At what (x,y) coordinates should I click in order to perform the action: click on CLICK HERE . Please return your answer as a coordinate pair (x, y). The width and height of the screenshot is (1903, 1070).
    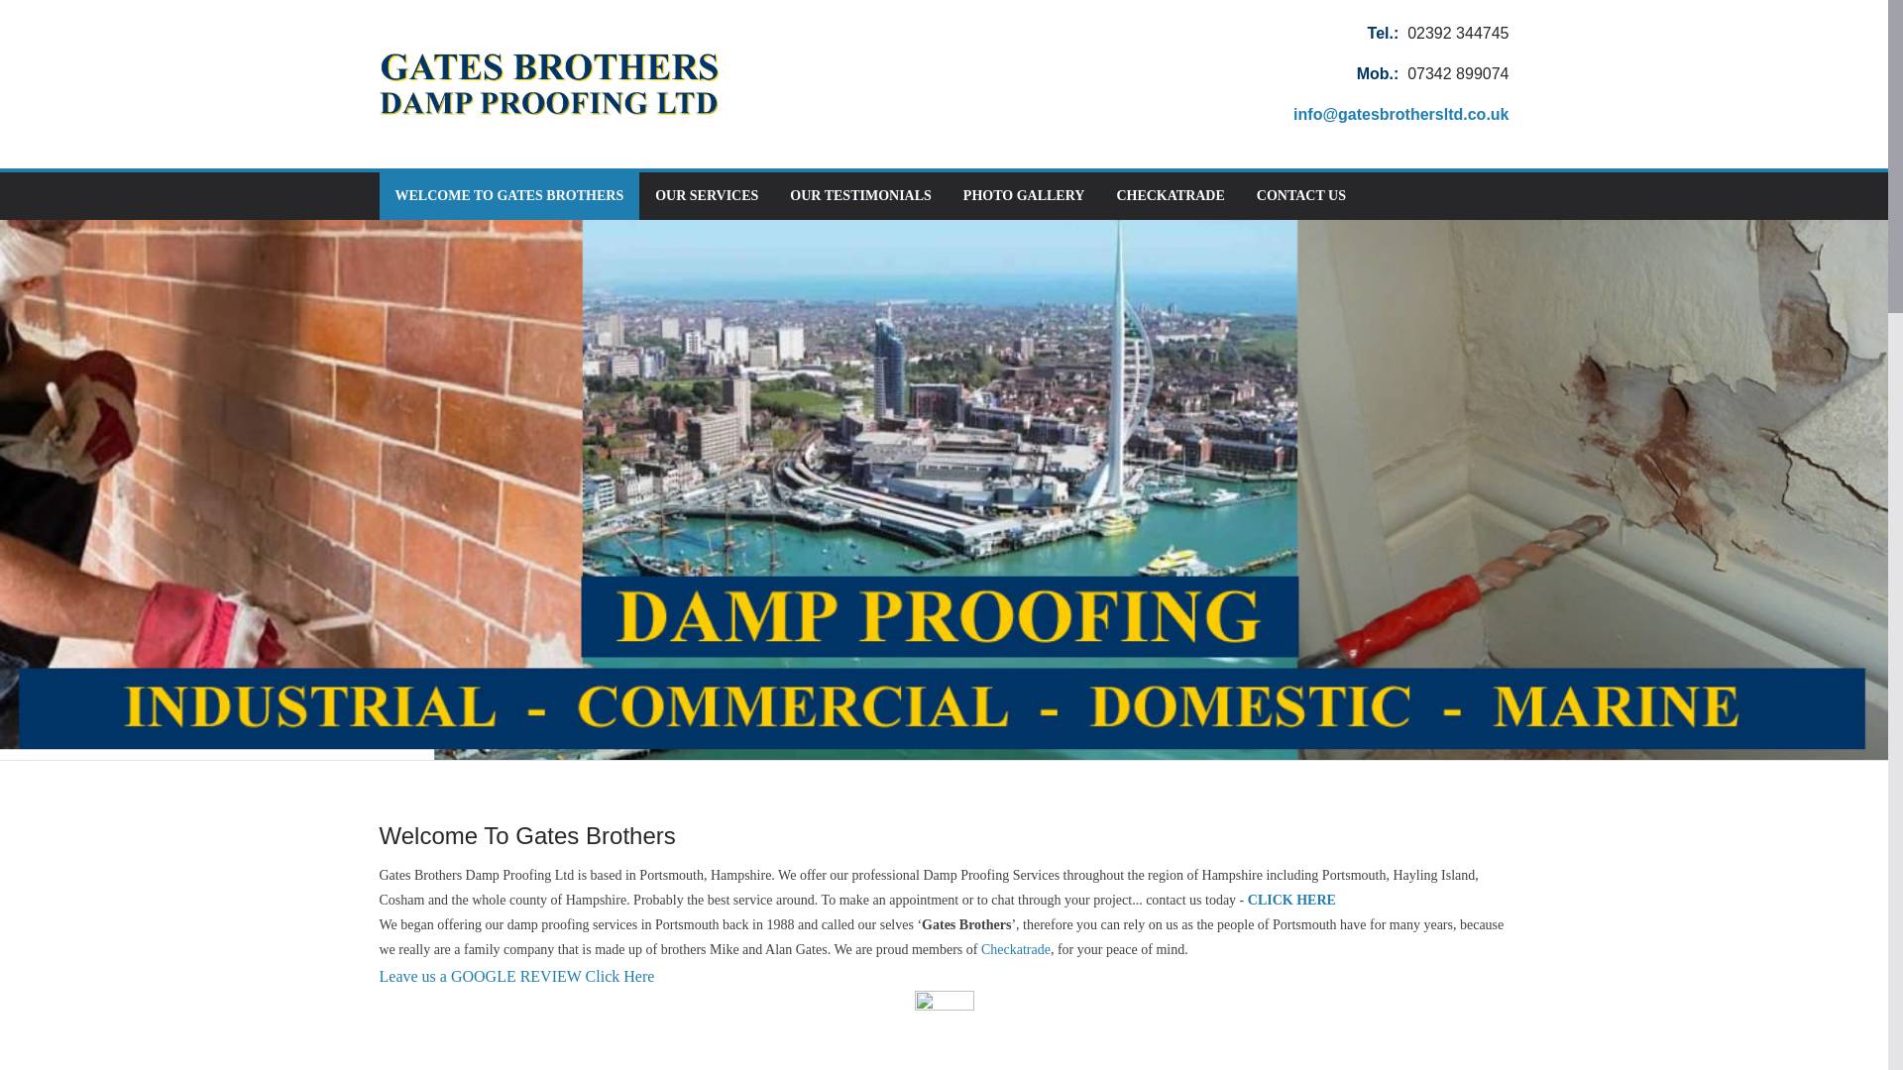
    Looking at the image, I should click on (1293, 900).